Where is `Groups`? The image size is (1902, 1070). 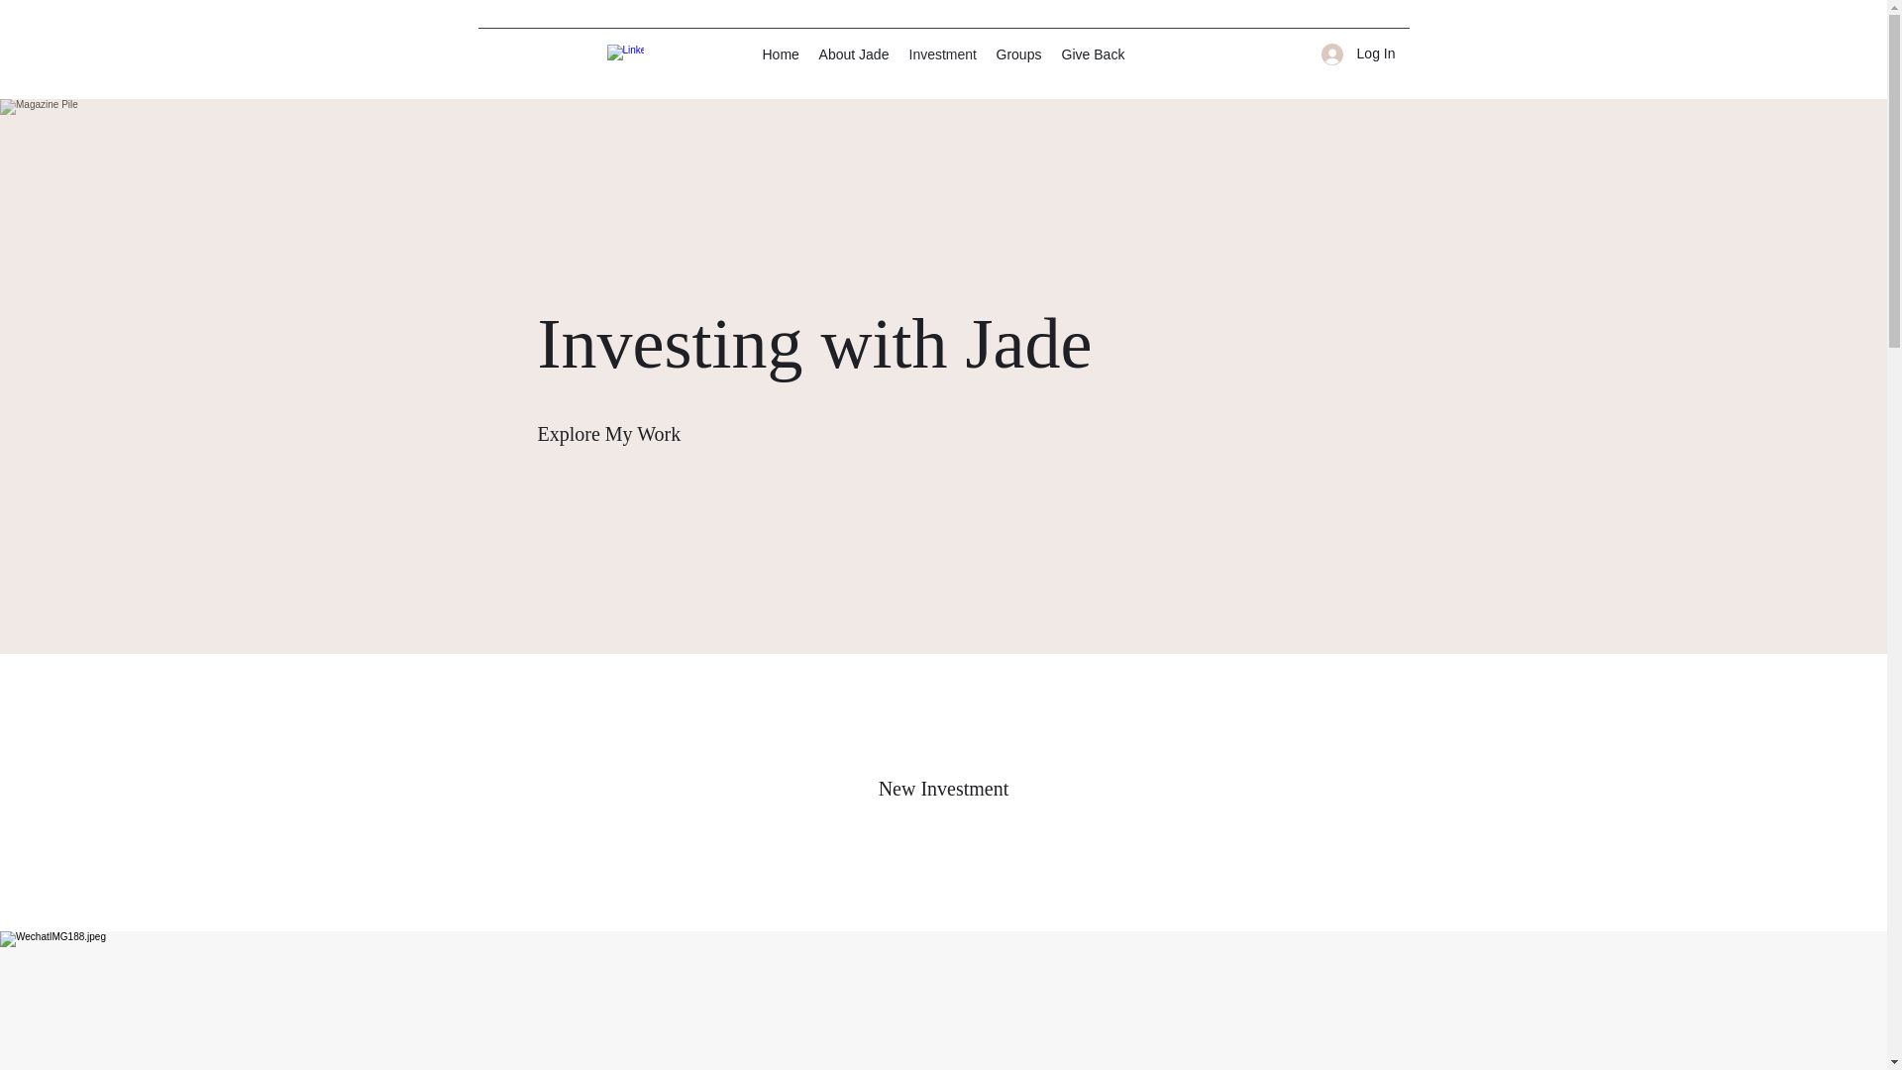 Groups is located at coordinates (1018, 53).